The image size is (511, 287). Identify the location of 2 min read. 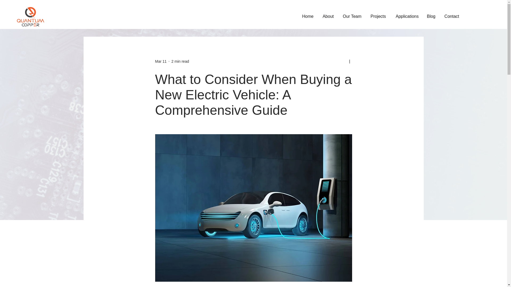
(180, 61).